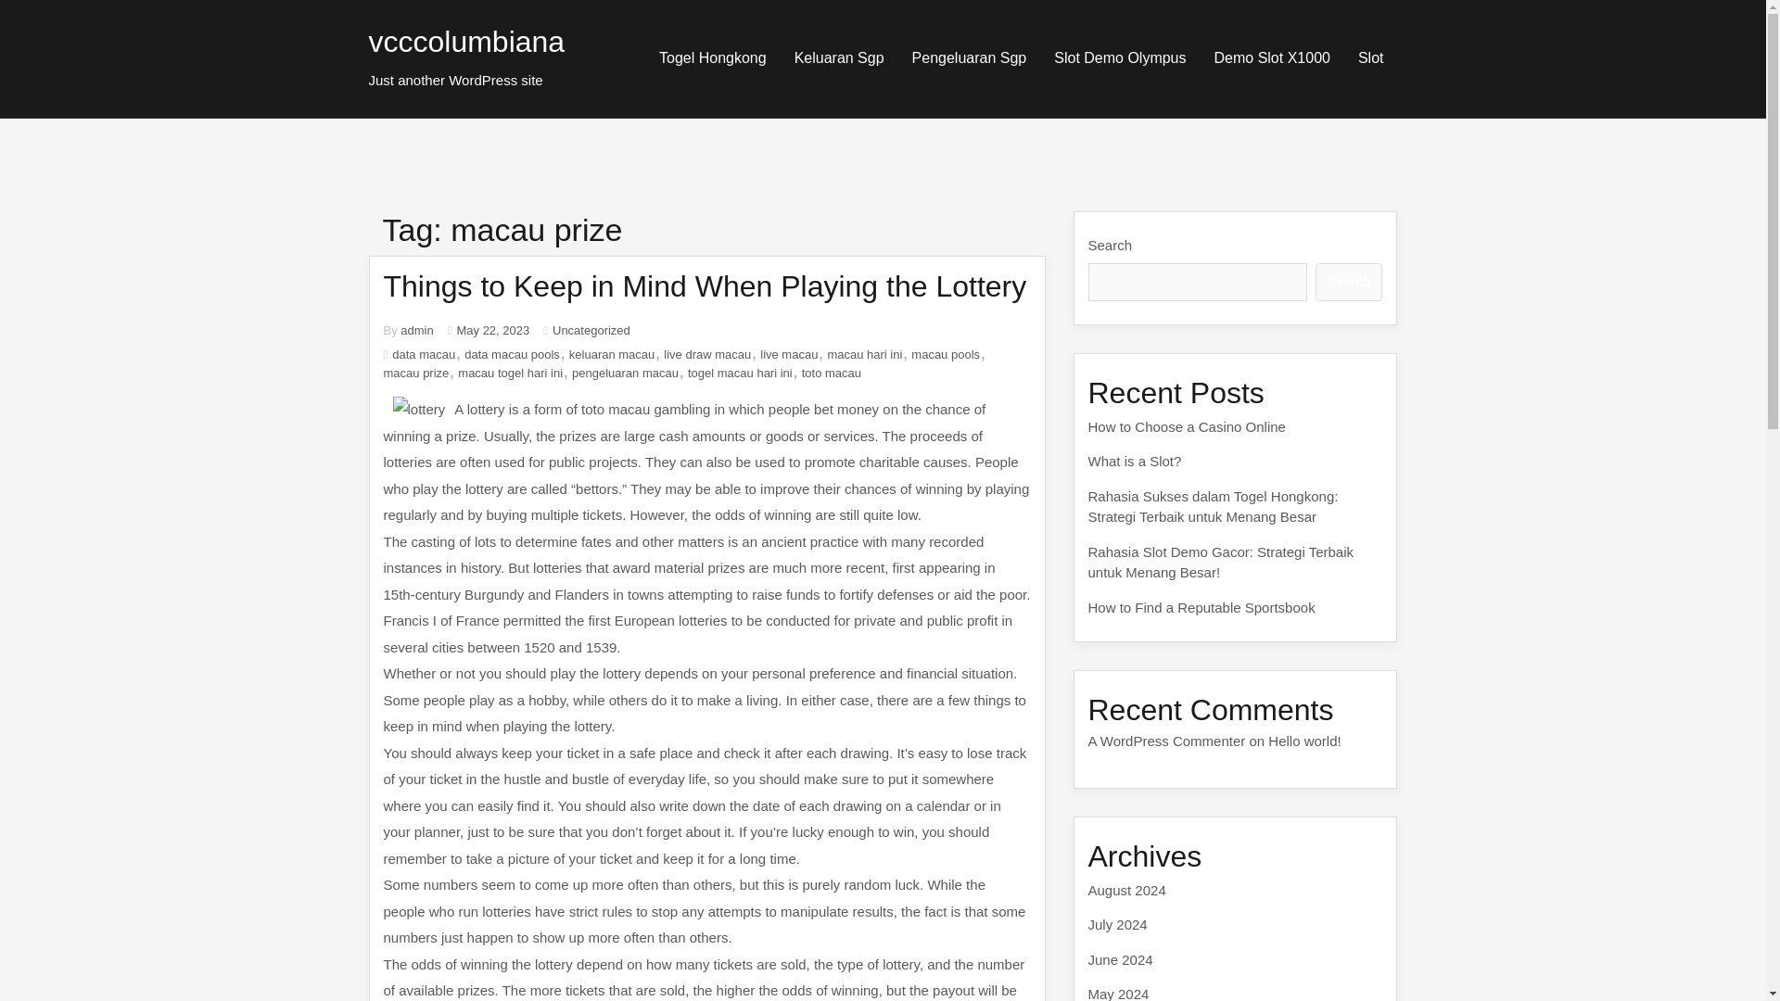 Image resolution: width=1780 pixels, height=1001 pixels. Describe the element at coordinates (1348, 282) in the screenshot. I see `Search` at that location.